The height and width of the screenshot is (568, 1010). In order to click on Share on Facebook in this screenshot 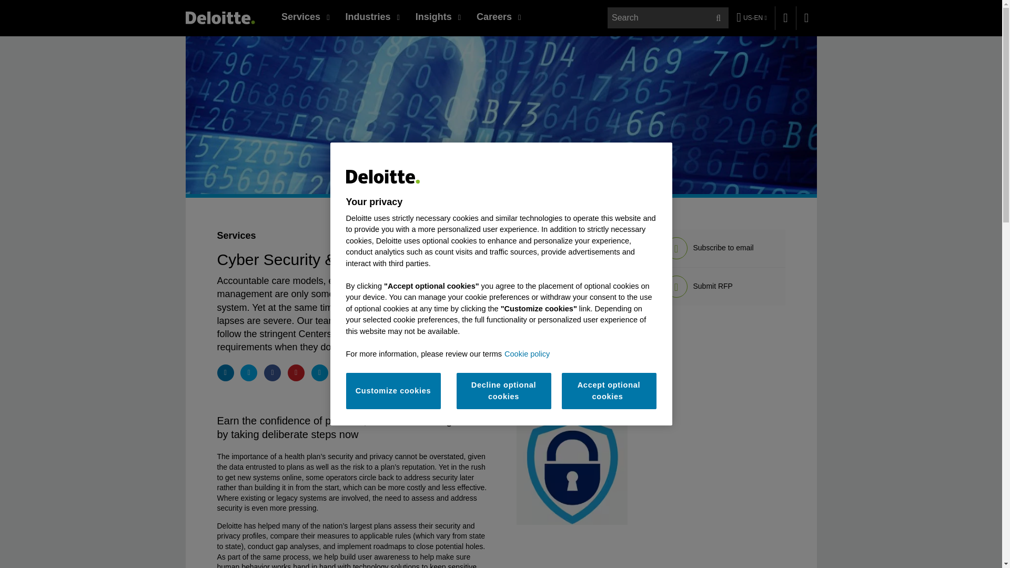, I will do `click(272, 372)`.